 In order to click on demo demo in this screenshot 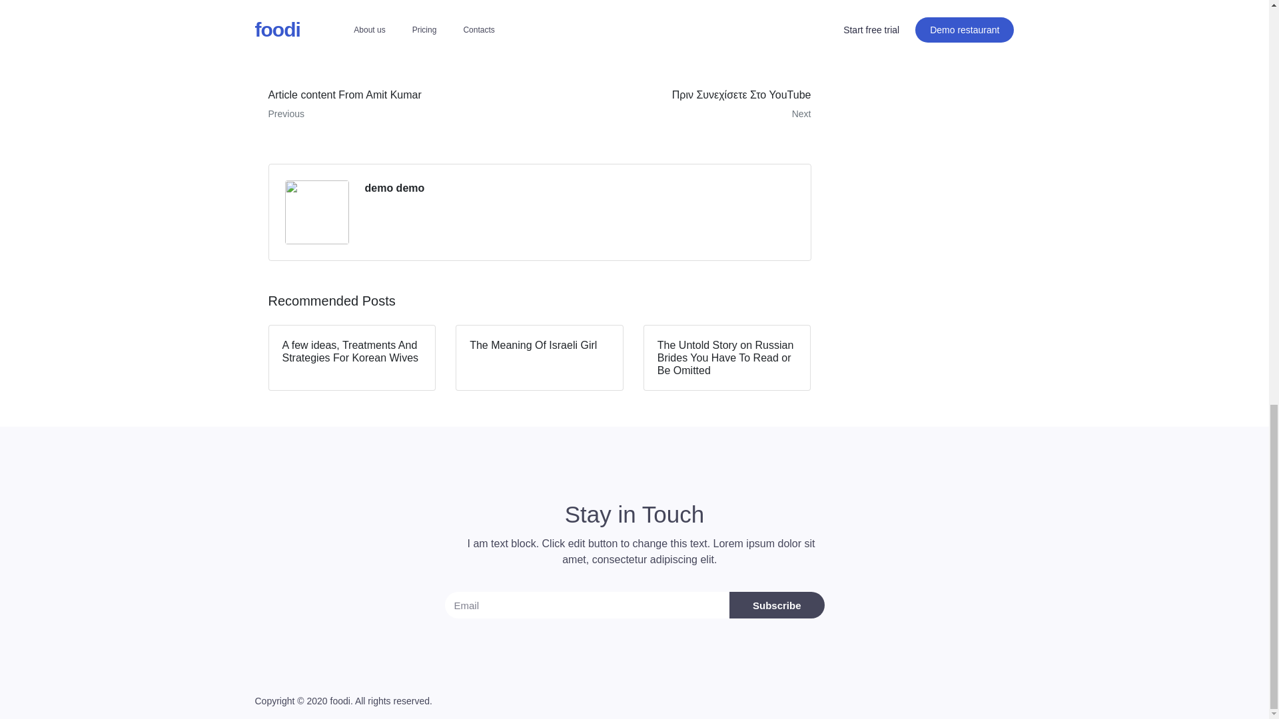, I will do `click(394, 188)`.